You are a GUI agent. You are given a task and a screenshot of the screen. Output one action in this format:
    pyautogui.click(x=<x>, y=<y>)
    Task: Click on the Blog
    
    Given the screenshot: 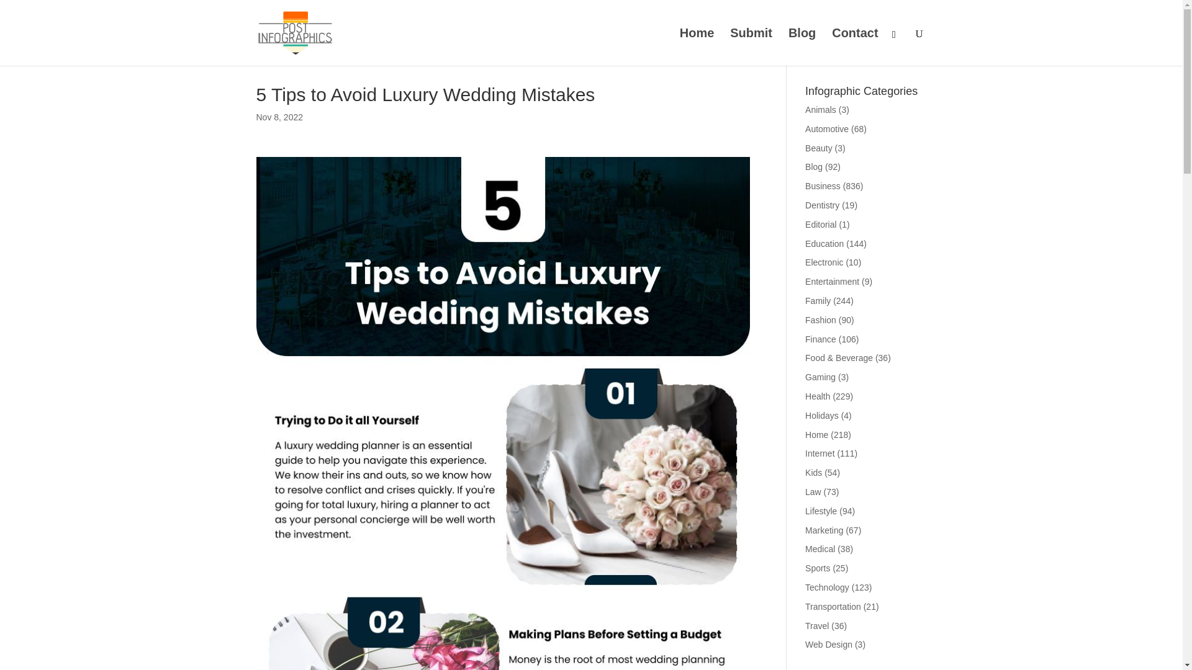 What is the action you would take?
    pyautogui.click(x=813, y=166)
    